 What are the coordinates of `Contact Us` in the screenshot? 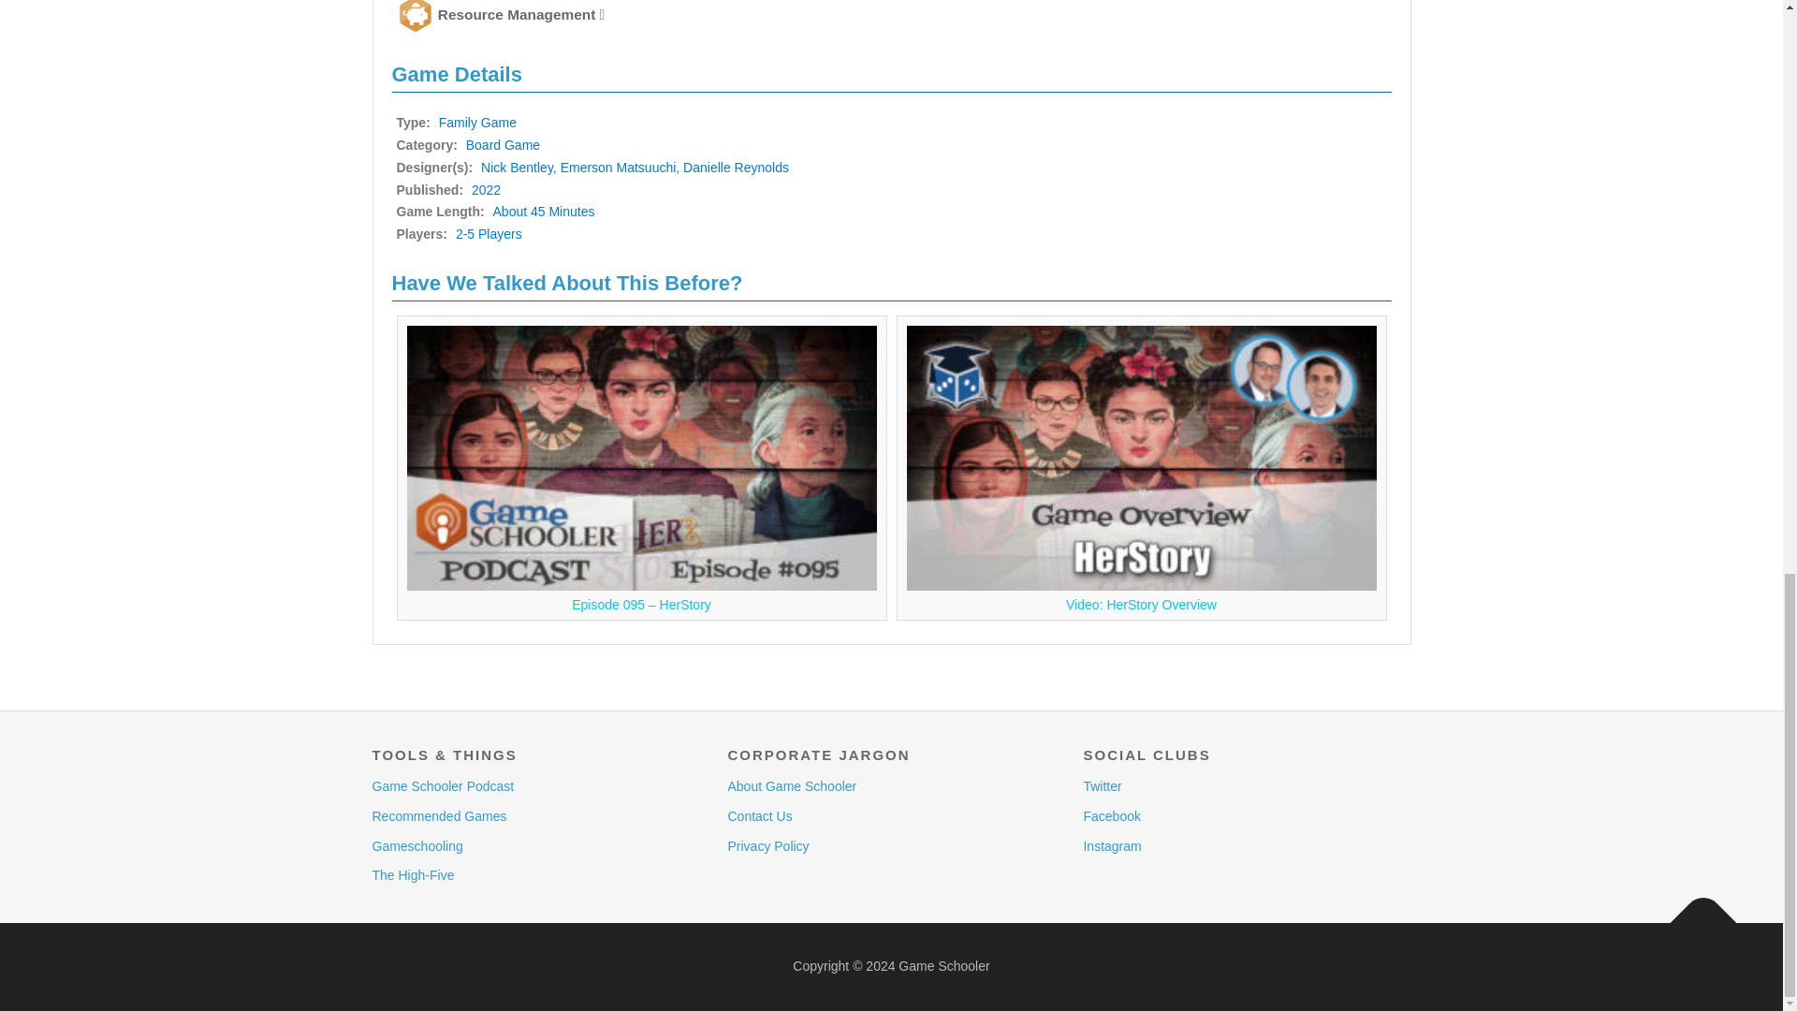 It's located at (760, 816).